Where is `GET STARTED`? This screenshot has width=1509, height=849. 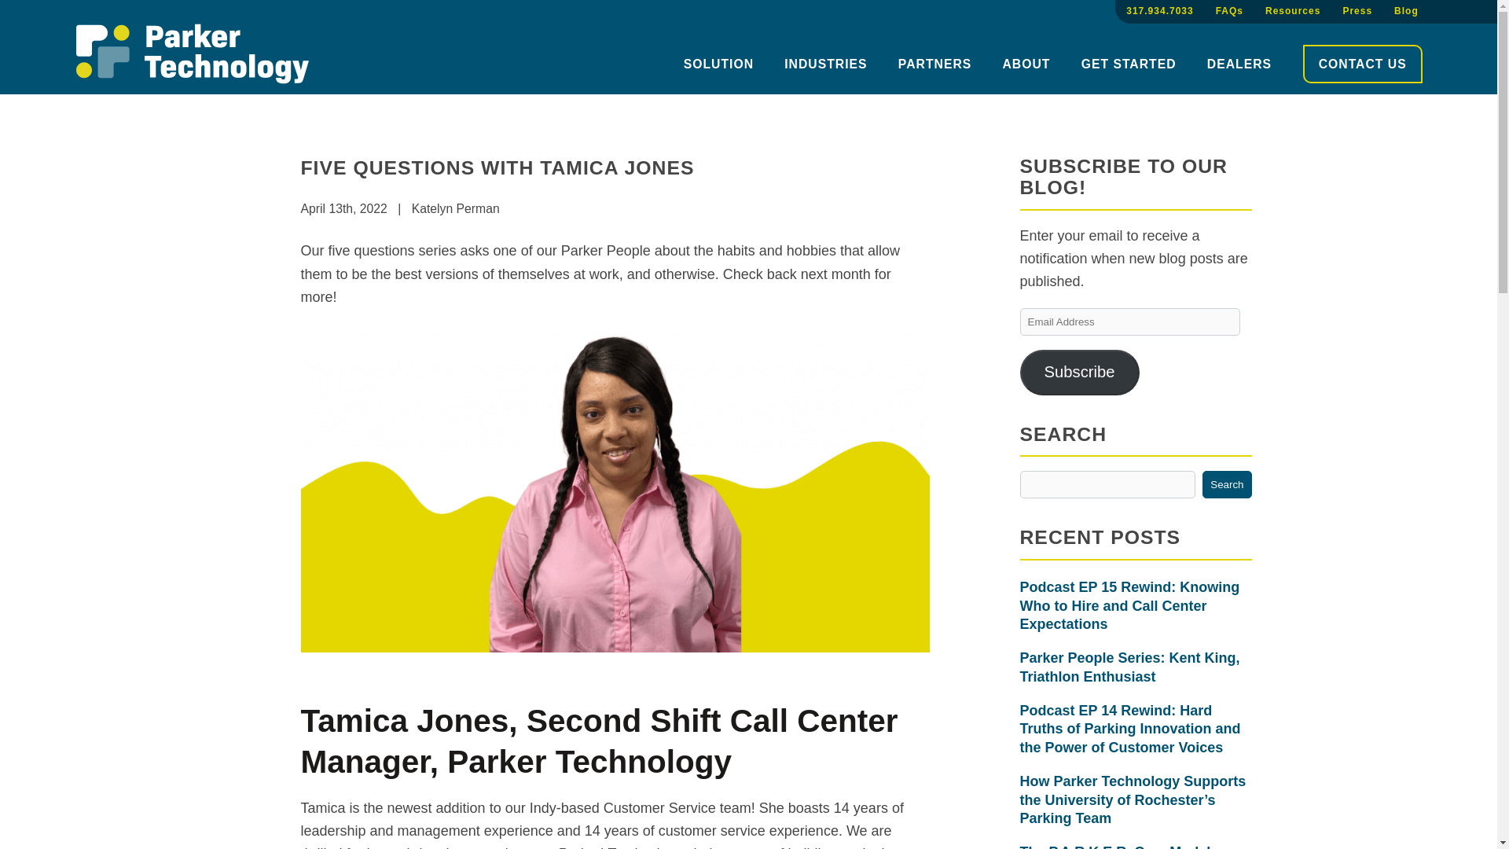
GET STARTED is located at coordinates (1129, 64).